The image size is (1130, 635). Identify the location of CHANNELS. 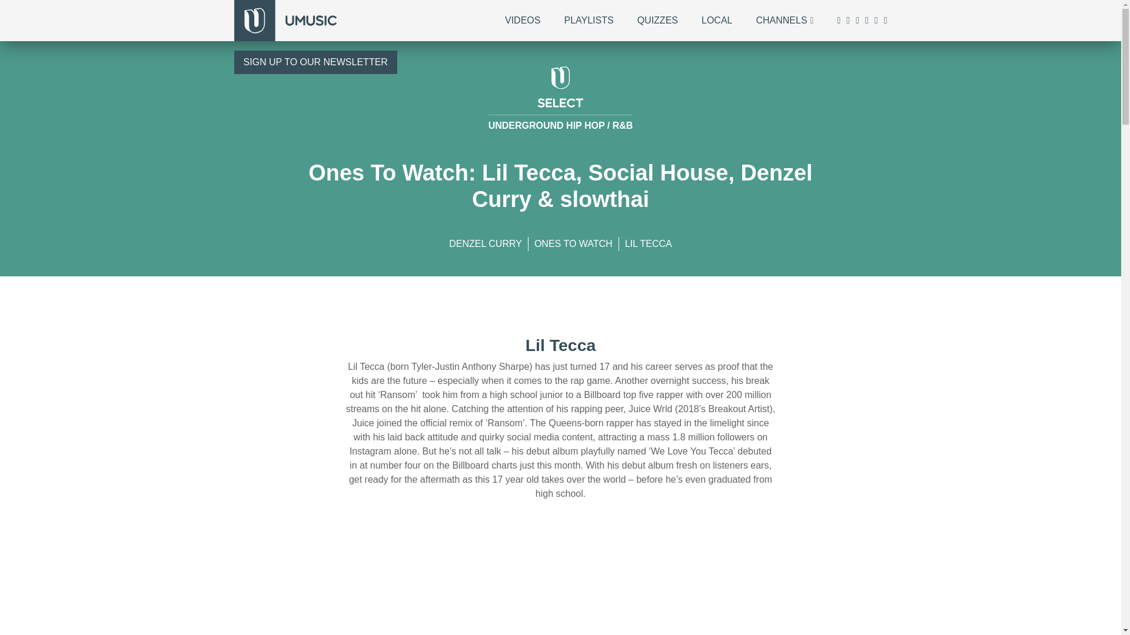
(781, 20).